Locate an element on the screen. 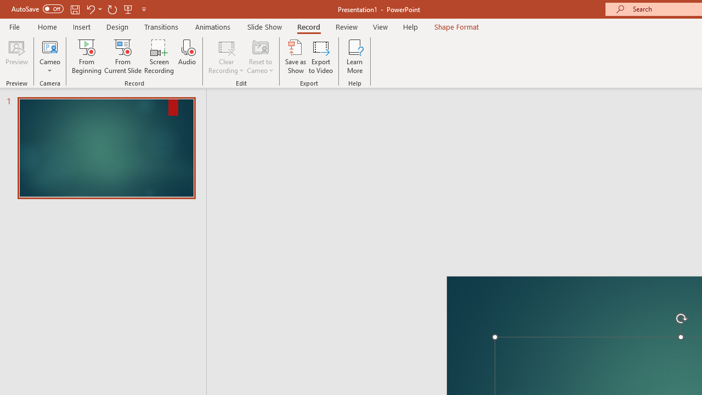  Save as Show is located at coordinates (296, 56).